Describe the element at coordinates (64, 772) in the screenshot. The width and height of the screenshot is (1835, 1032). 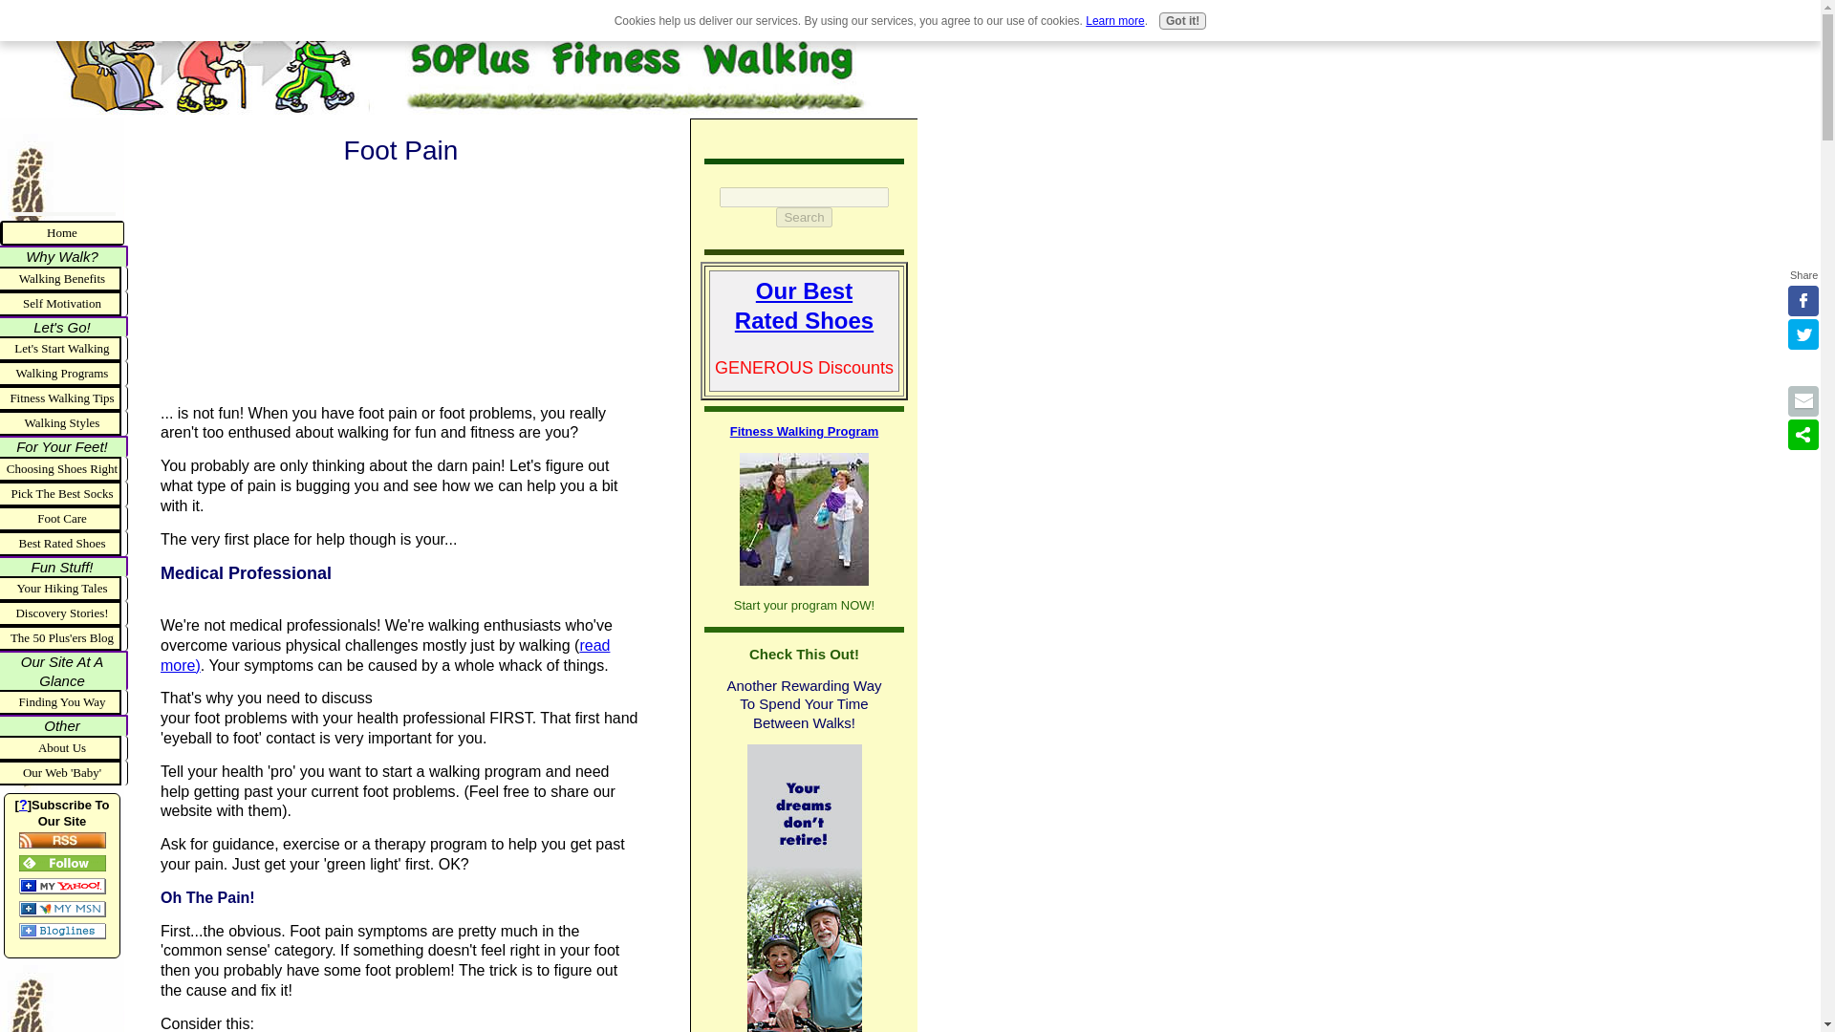
I see `Our Web 'Baby'` at that location.